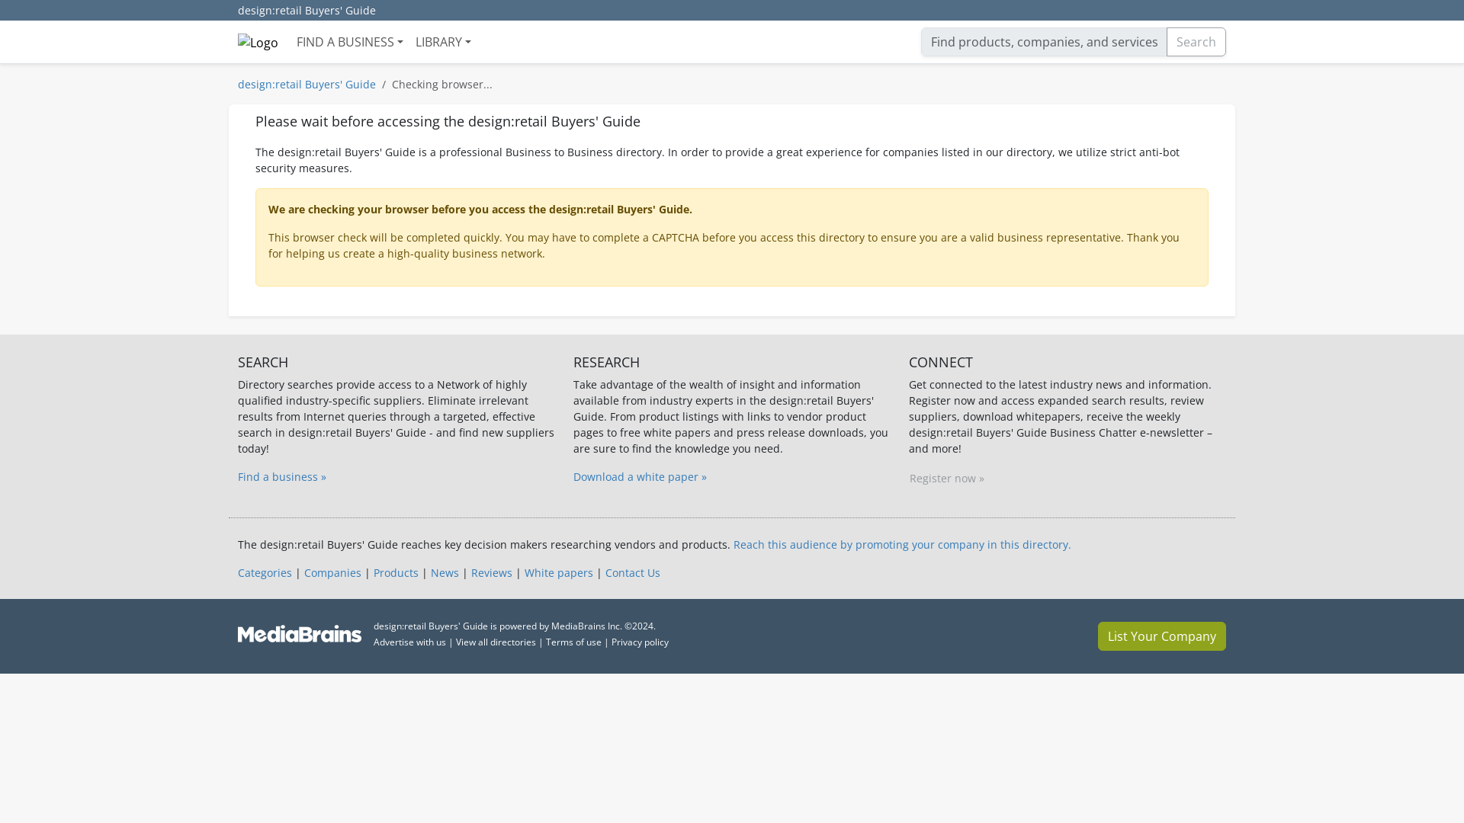 Image resolution: width=1464 pixels, height=823 pixels. I want to click on design:retail Buyers' Guide, so click(307, 11).